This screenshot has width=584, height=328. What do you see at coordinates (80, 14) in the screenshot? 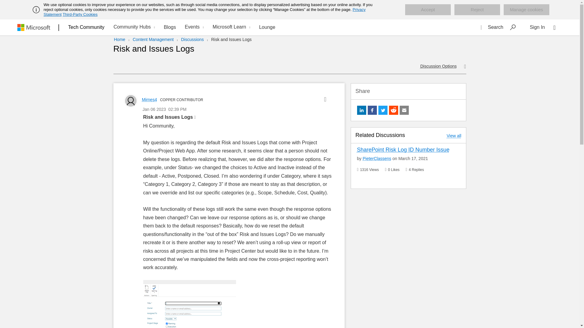
I see `Third-Party Cookies` at bounding box center [80, 14].